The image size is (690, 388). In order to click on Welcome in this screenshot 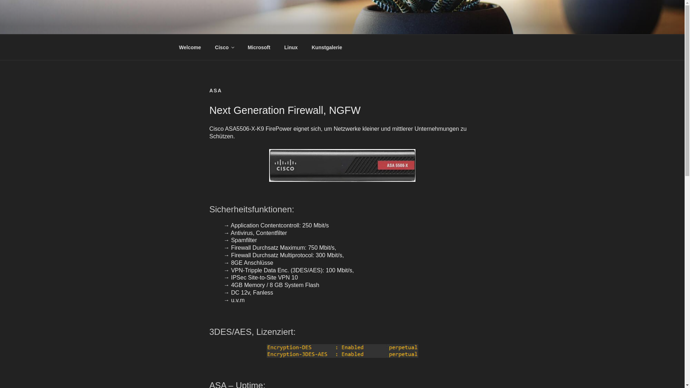, I will do `click(190, 47)`.